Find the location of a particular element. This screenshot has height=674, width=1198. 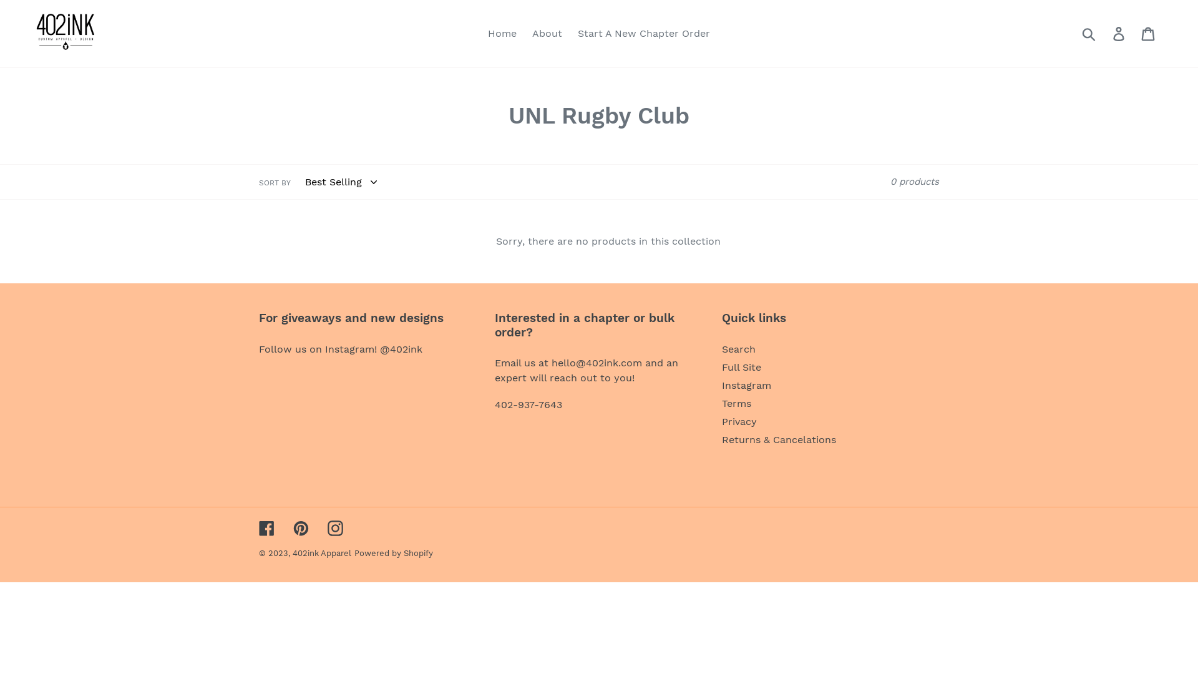

Pinterest is located at coordinates (301, 528).